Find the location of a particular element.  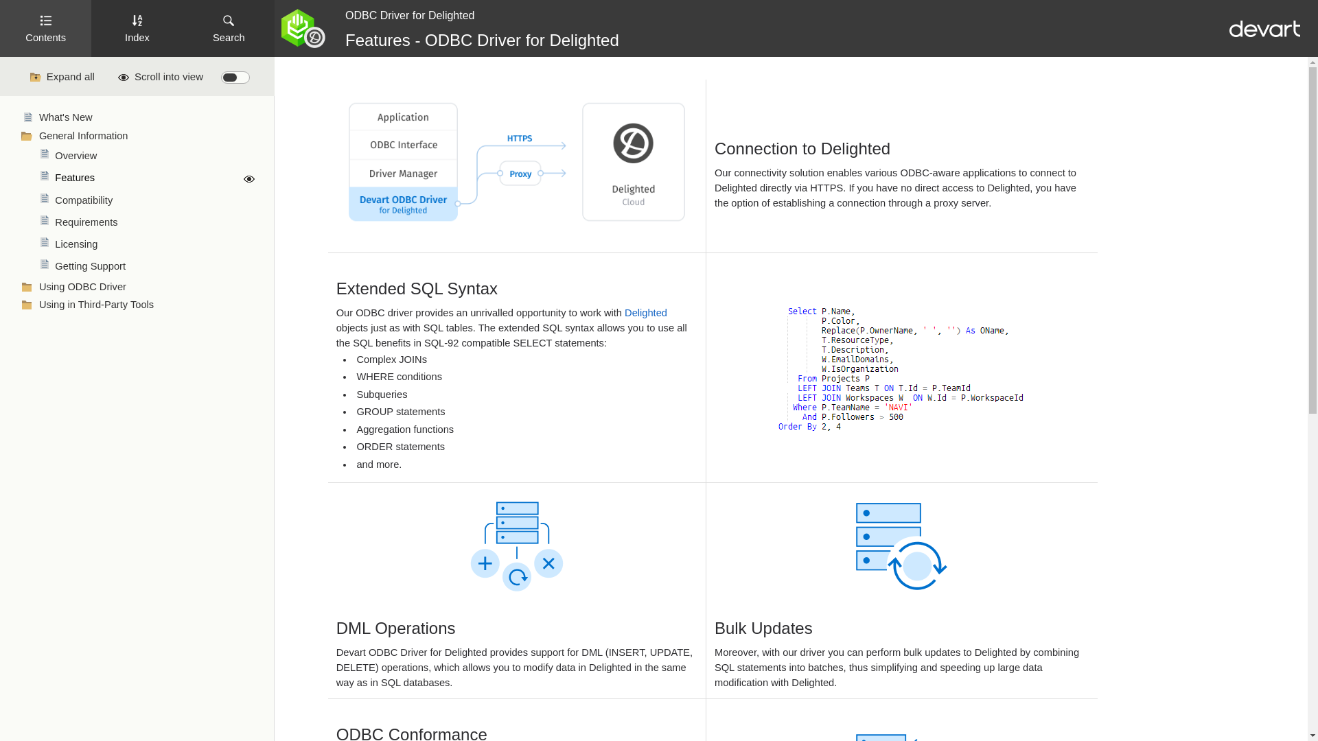

Licensing is located at coordinates (156, 244).